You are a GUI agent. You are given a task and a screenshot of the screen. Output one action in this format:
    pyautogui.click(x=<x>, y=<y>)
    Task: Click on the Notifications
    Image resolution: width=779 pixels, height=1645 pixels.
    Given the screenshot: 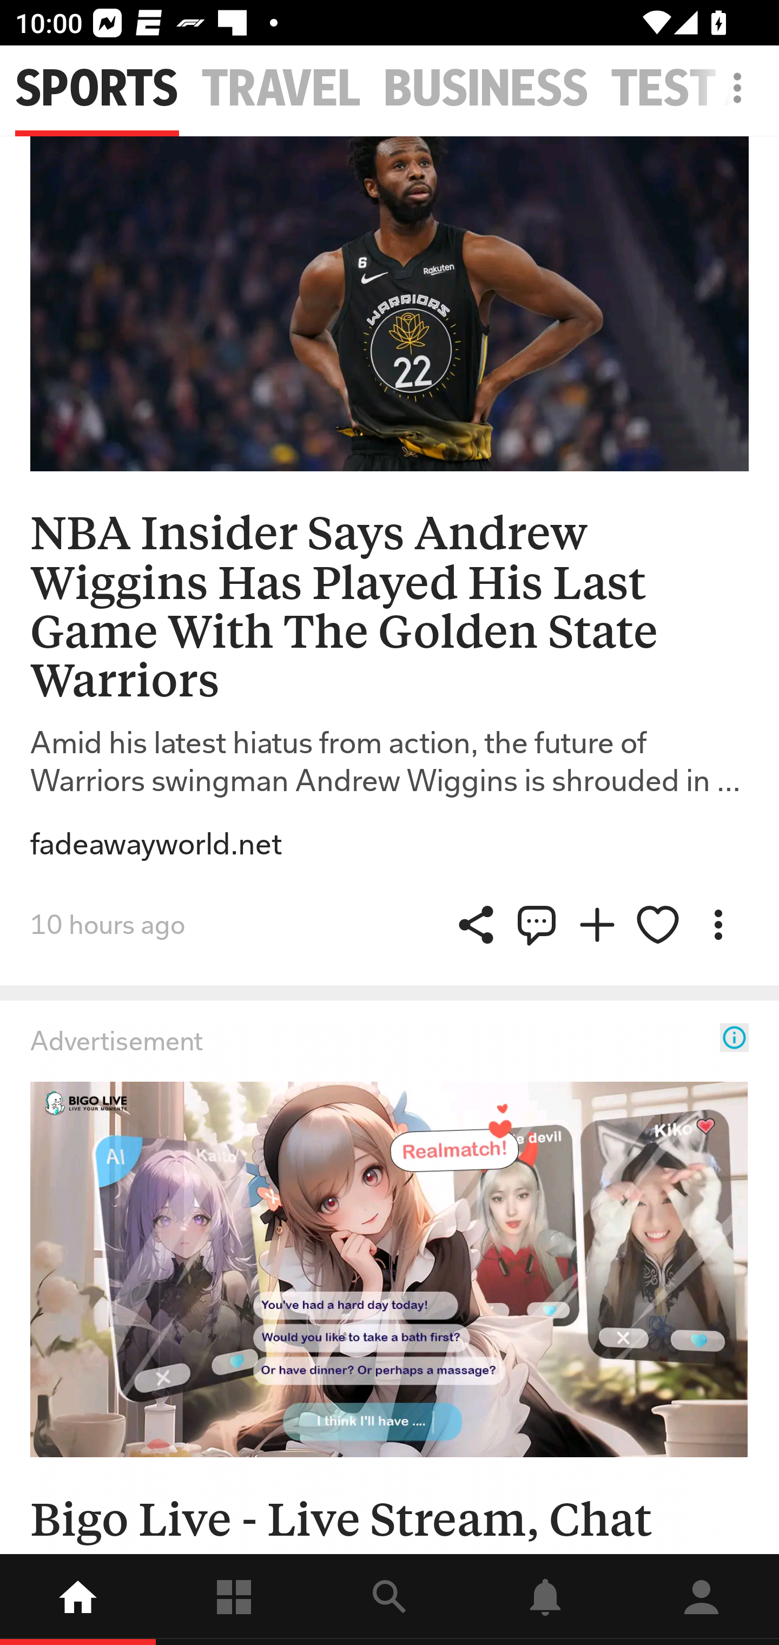 What is the action you would take?
    pyautogui.click(x=545, y=1600)
    